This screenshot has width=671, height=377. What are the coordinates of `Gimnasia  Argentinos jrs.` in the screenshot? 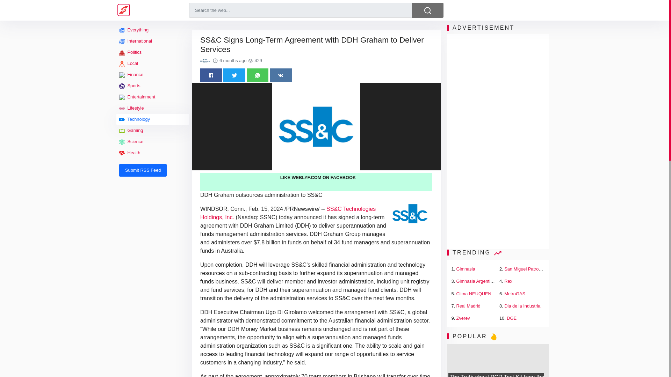 It's located at (481, 281).